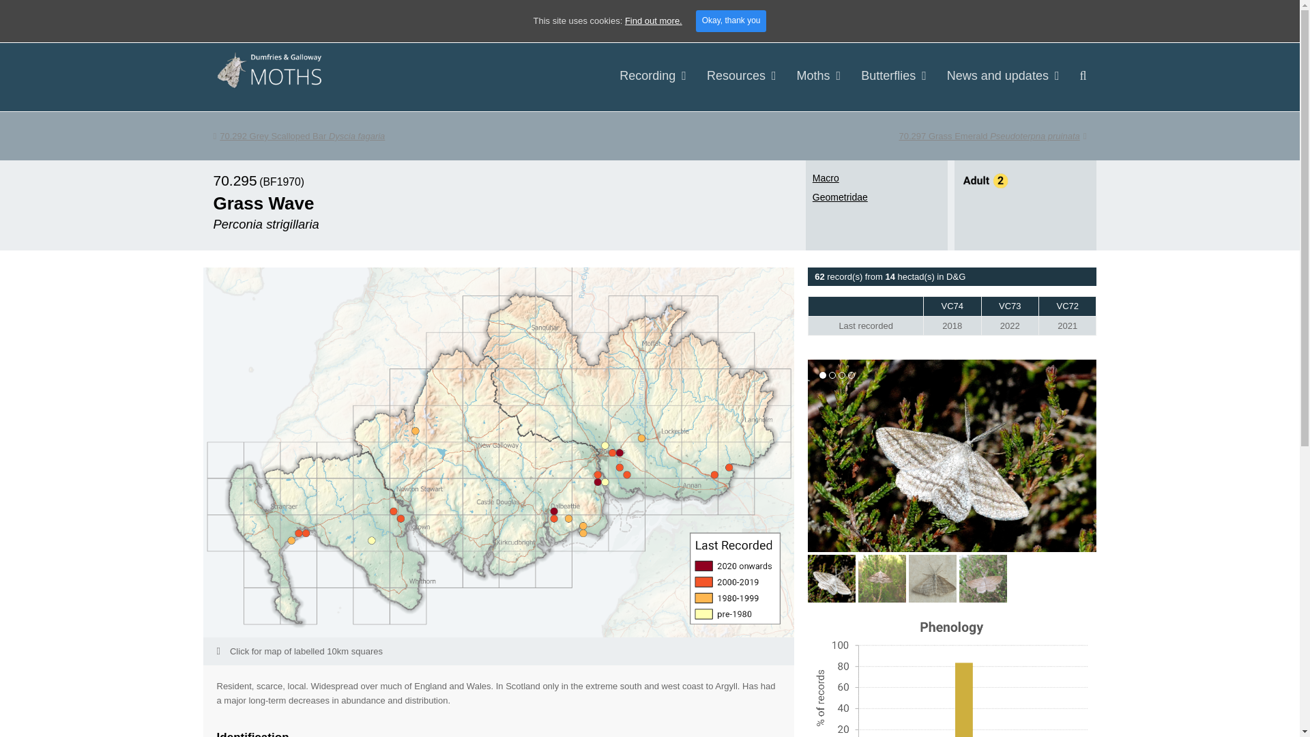  What do you see at coordinates (985, 184) in the screenshot?
I see `Adult: 2` at bounding box center [985, 184].